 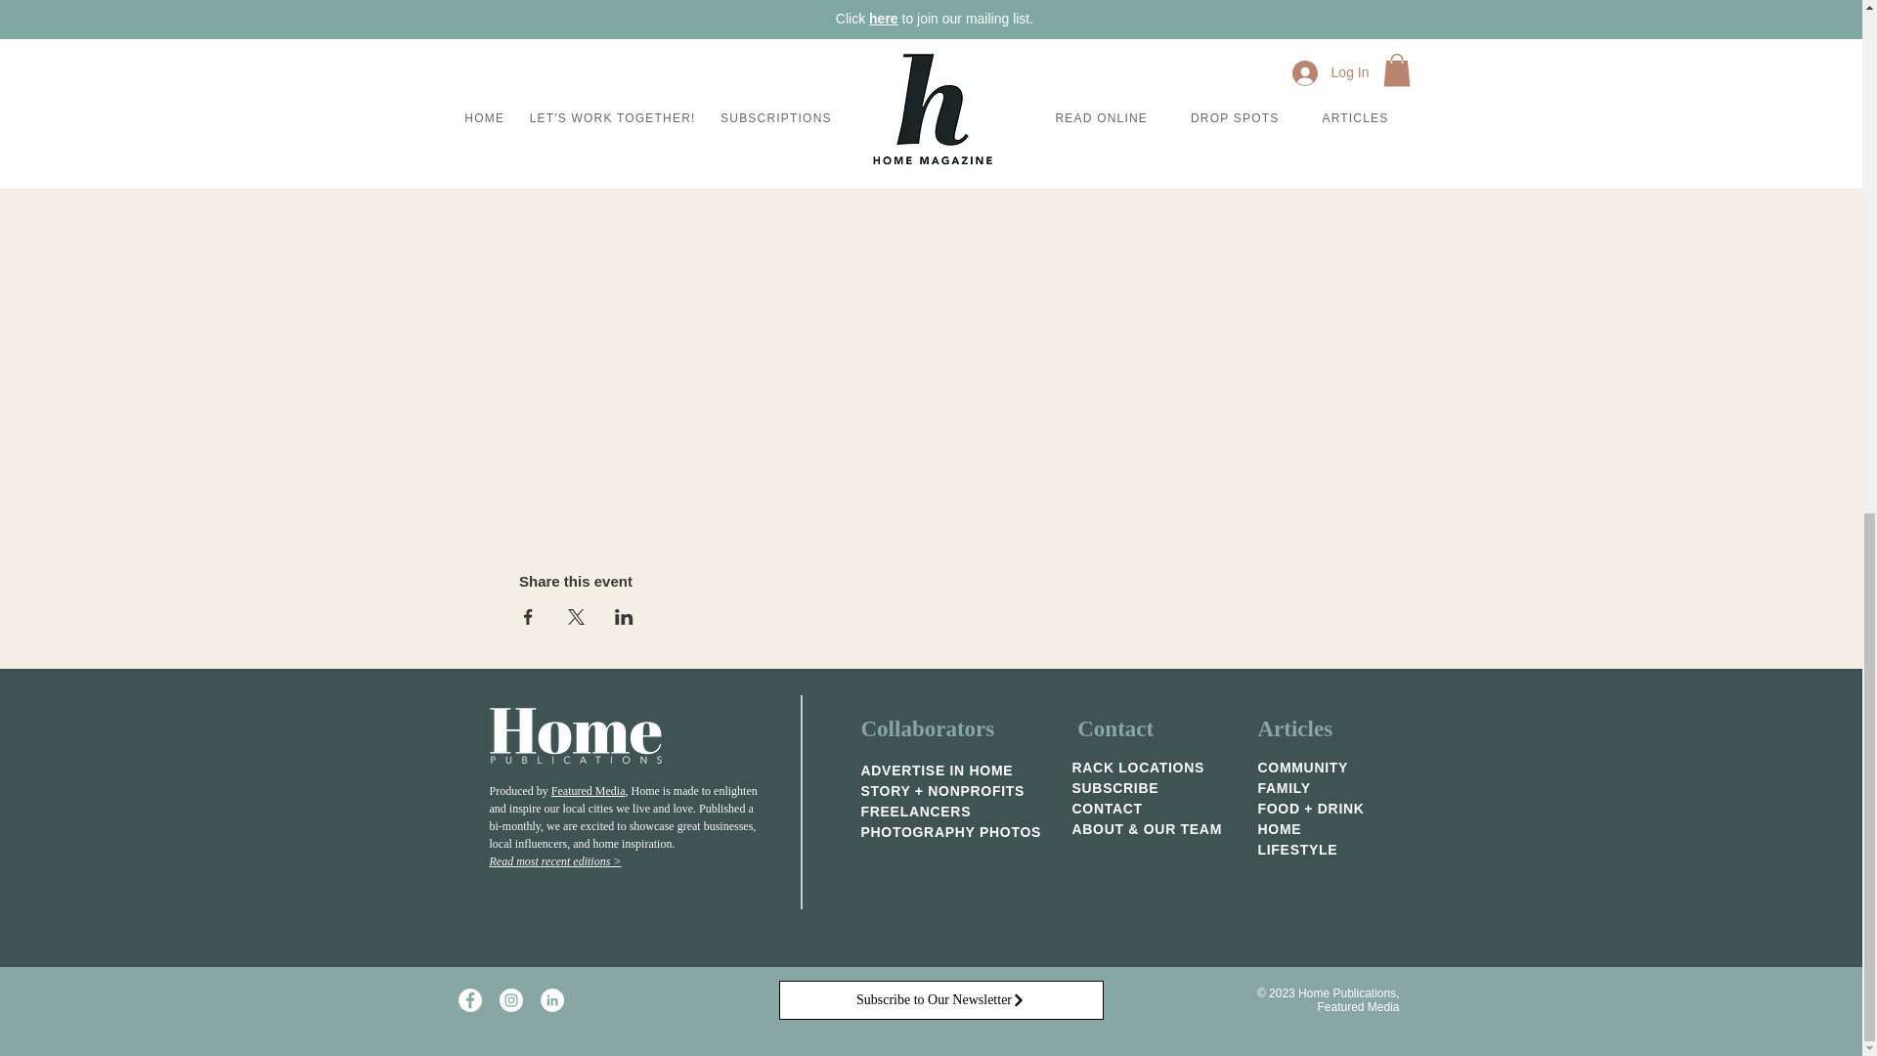 What do you see at coordinates (1107, 808) in the screenshot?
I see `CONTACT` at bounding box center [1107, 808].